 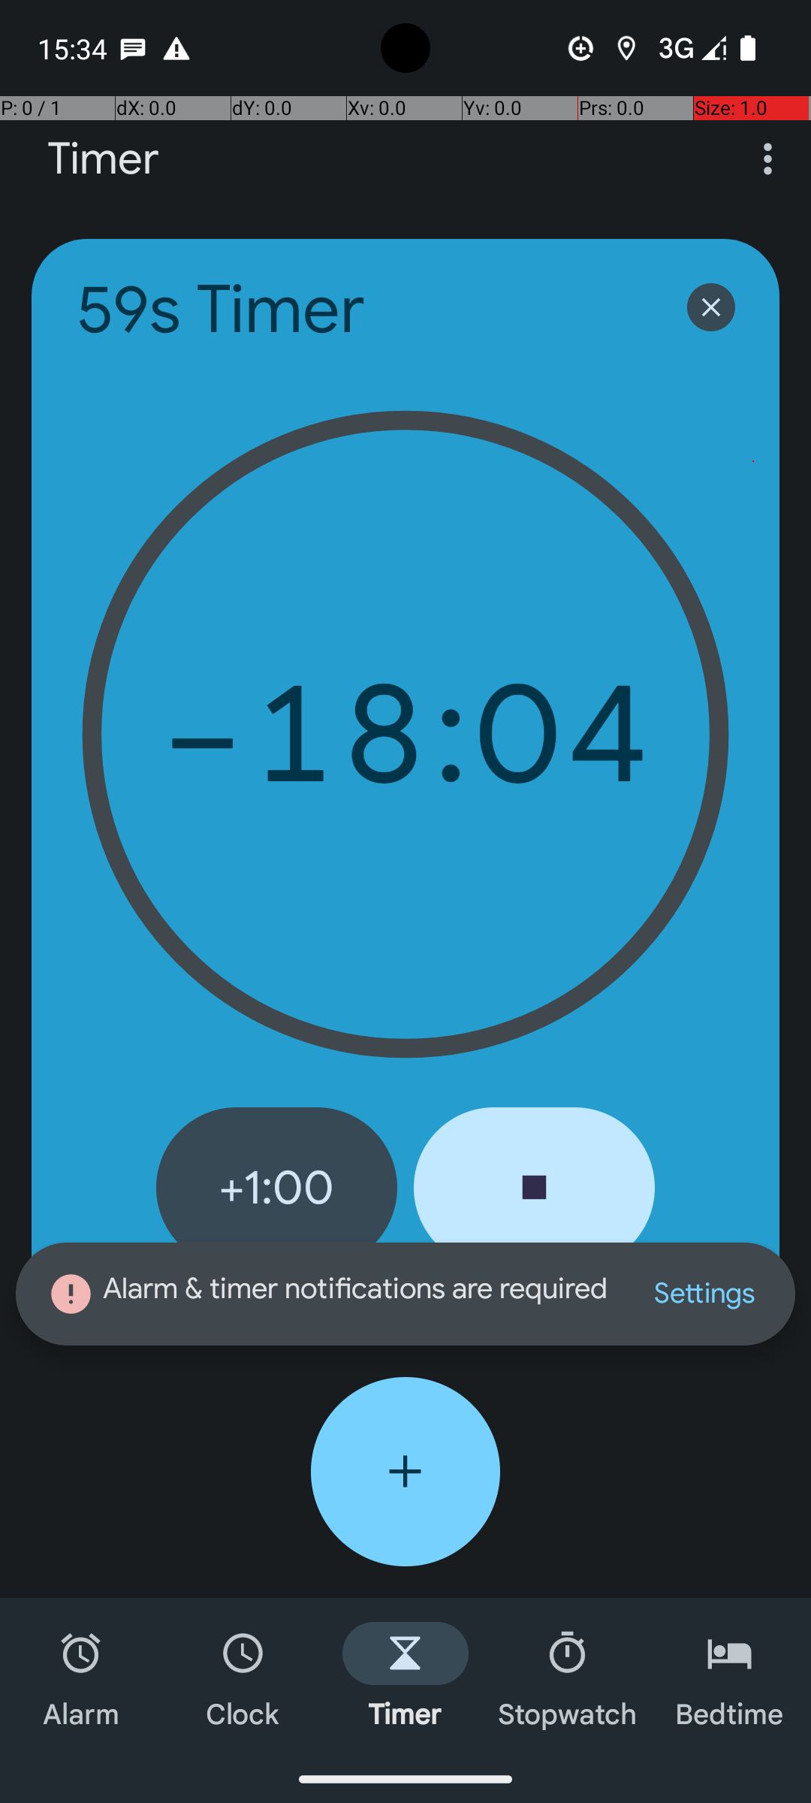 I want to click on Stop, so click(x=535, y=1188).